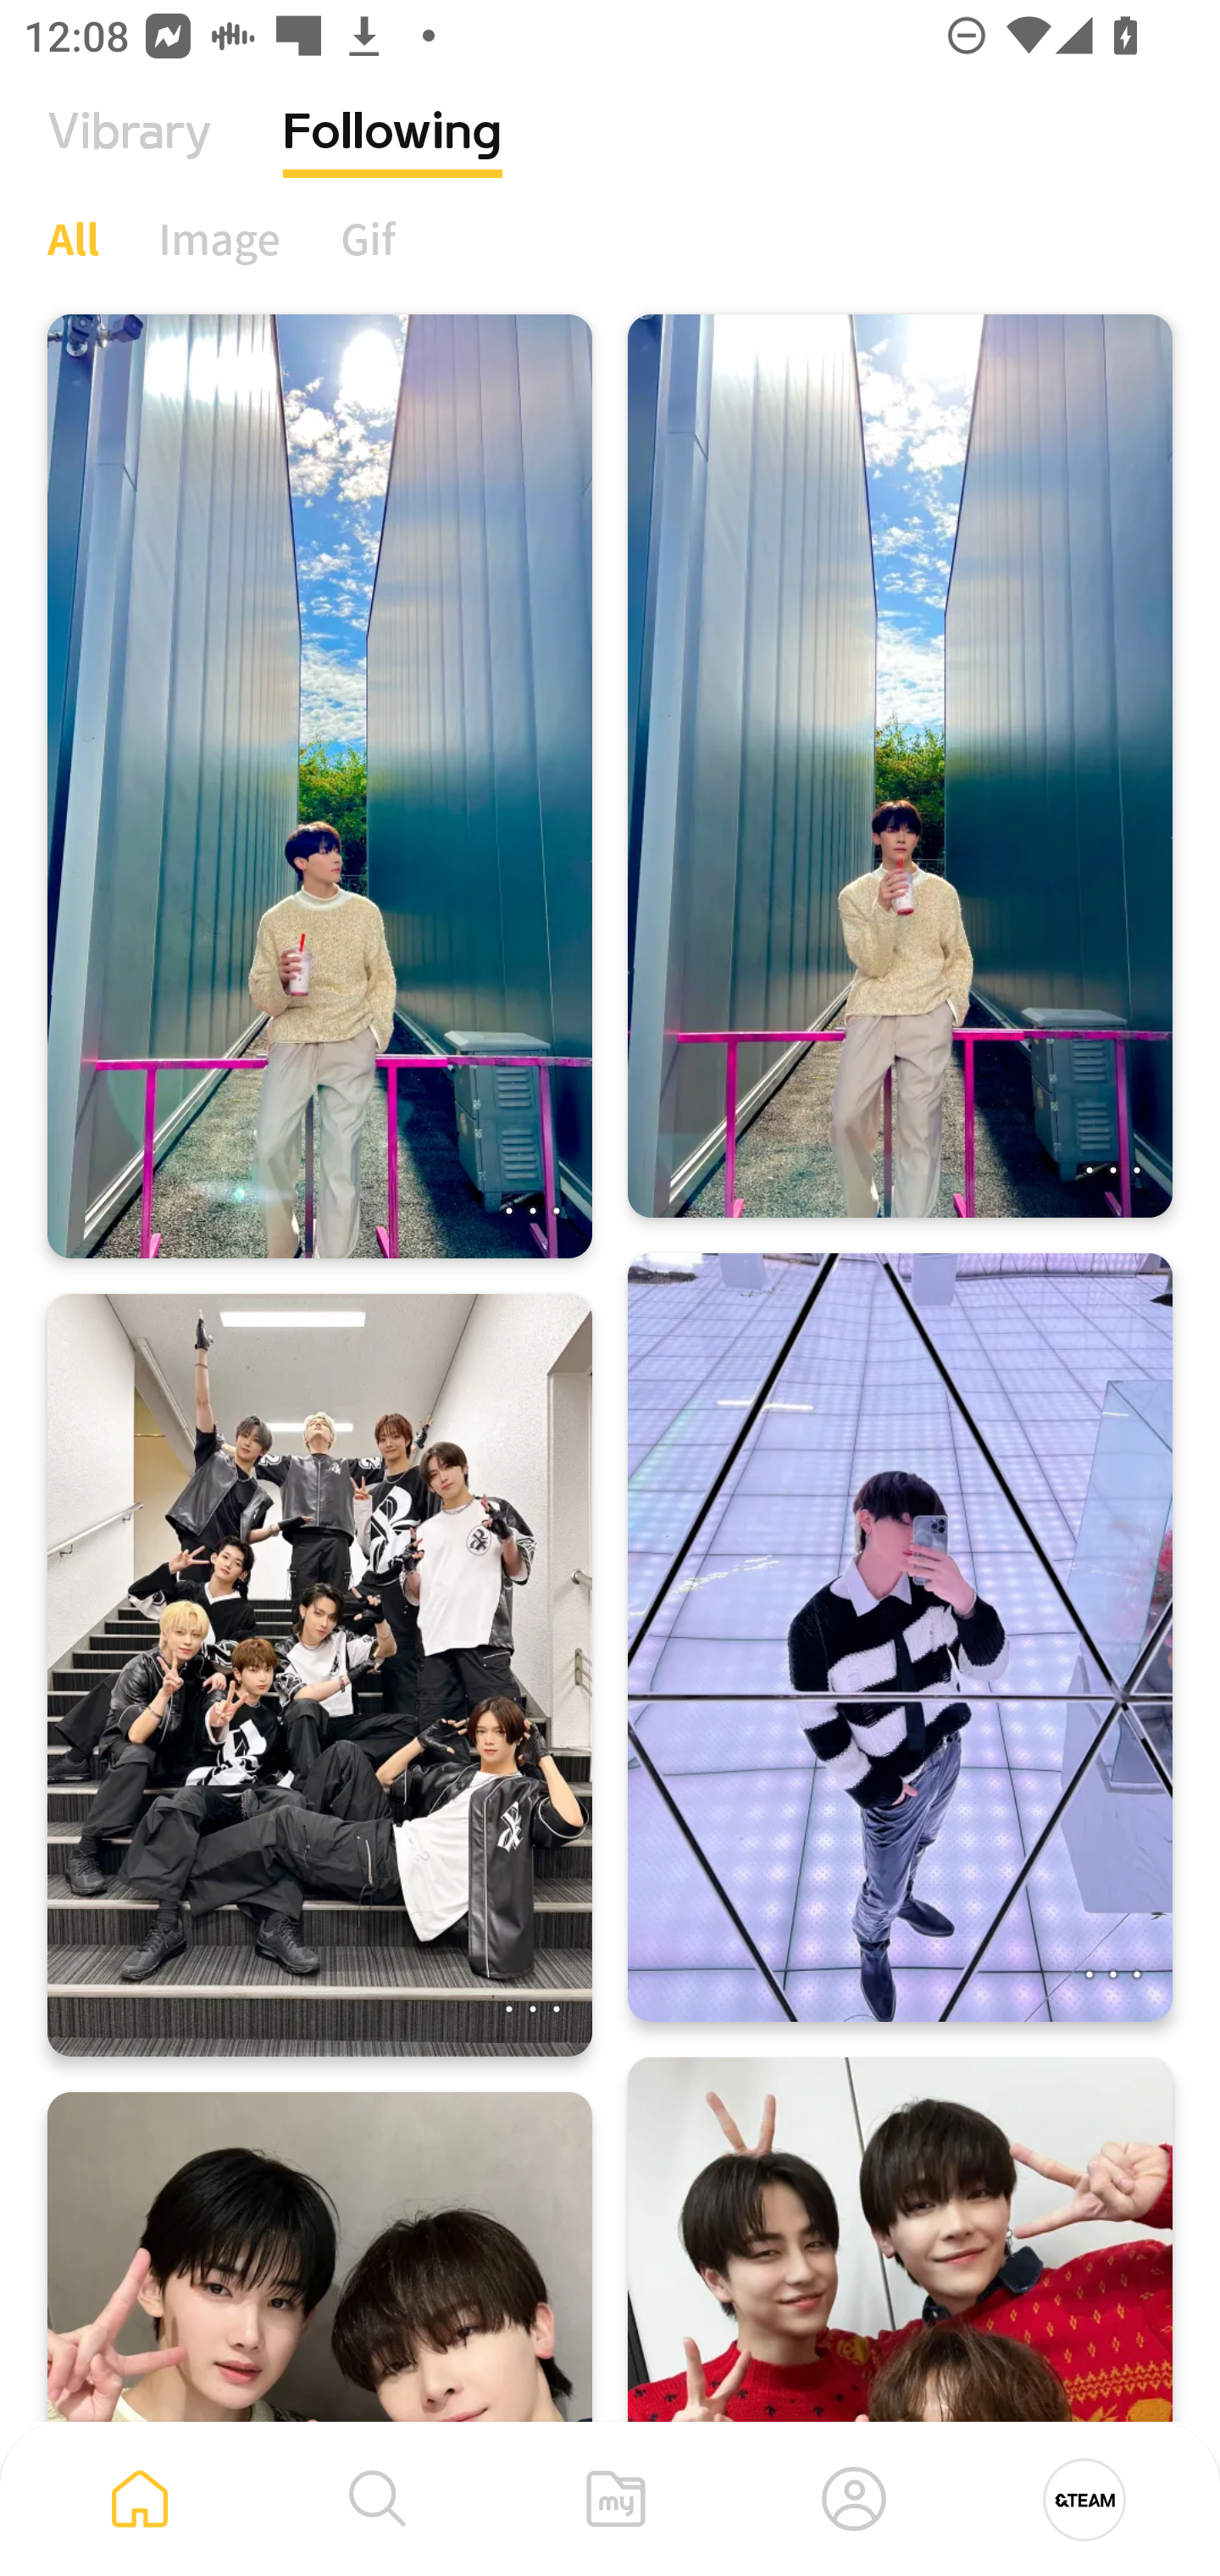 The image size is (1220, 2576). What do you see at coordinates (368, 238) in the screenshot?
I see `Gif` at bounding box center [368, 238].